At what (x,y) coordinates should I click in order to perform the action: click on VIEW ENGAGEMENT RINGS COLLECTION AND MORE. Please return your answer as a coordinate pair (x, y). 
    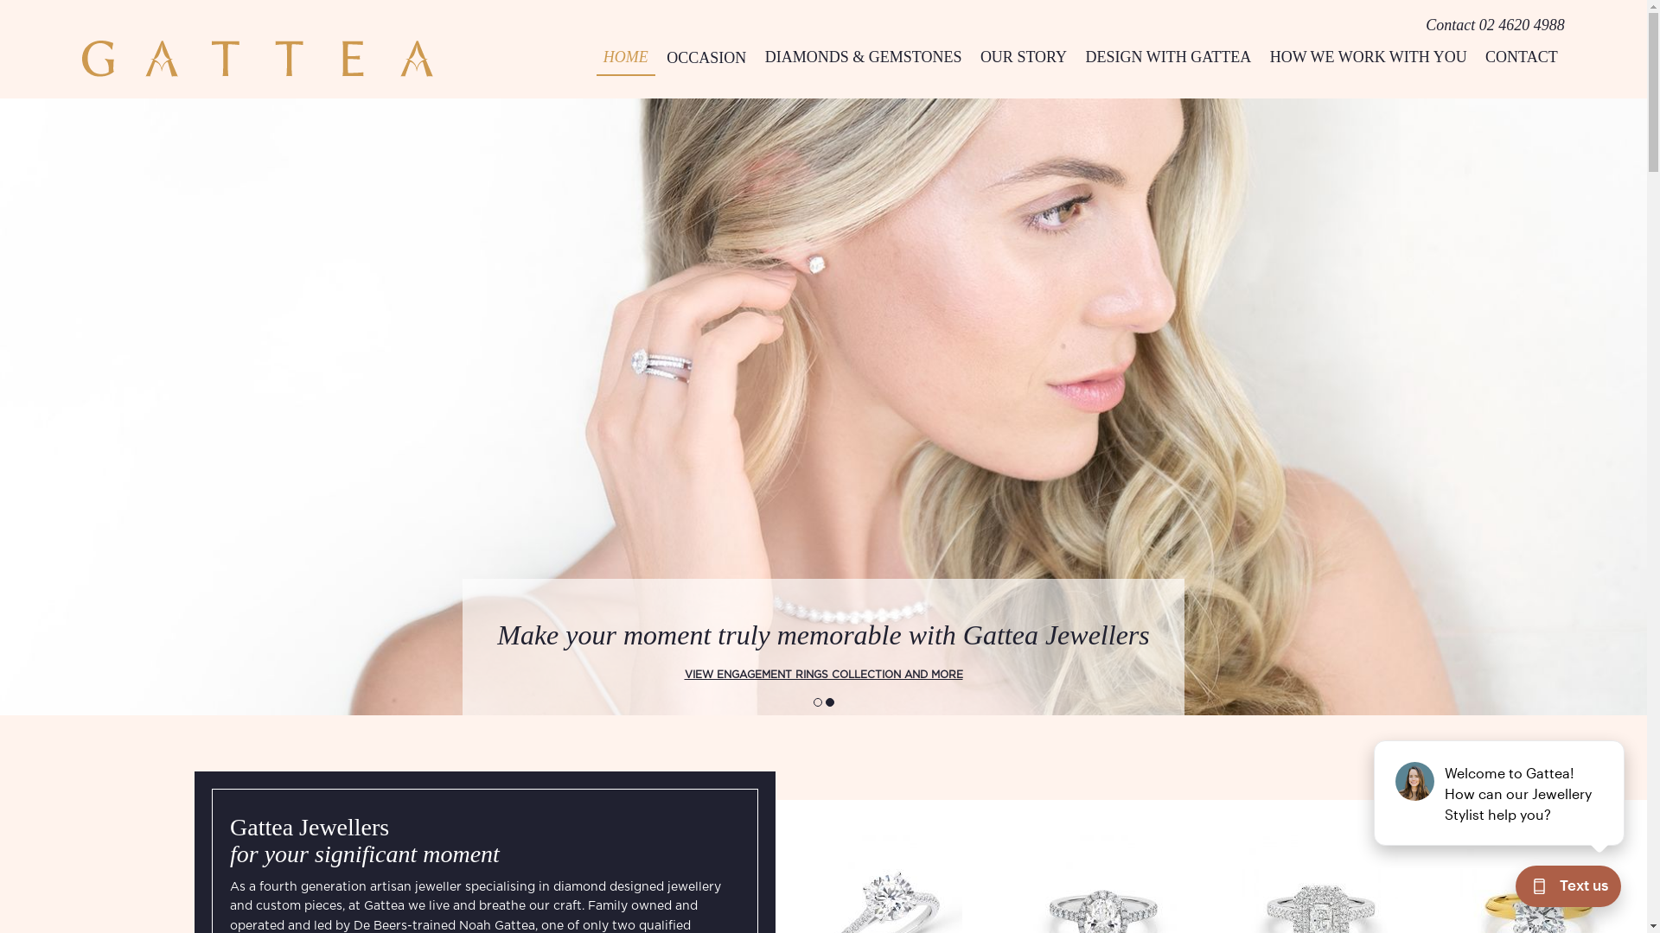
    Looking at the image, I should click on (823, 675).